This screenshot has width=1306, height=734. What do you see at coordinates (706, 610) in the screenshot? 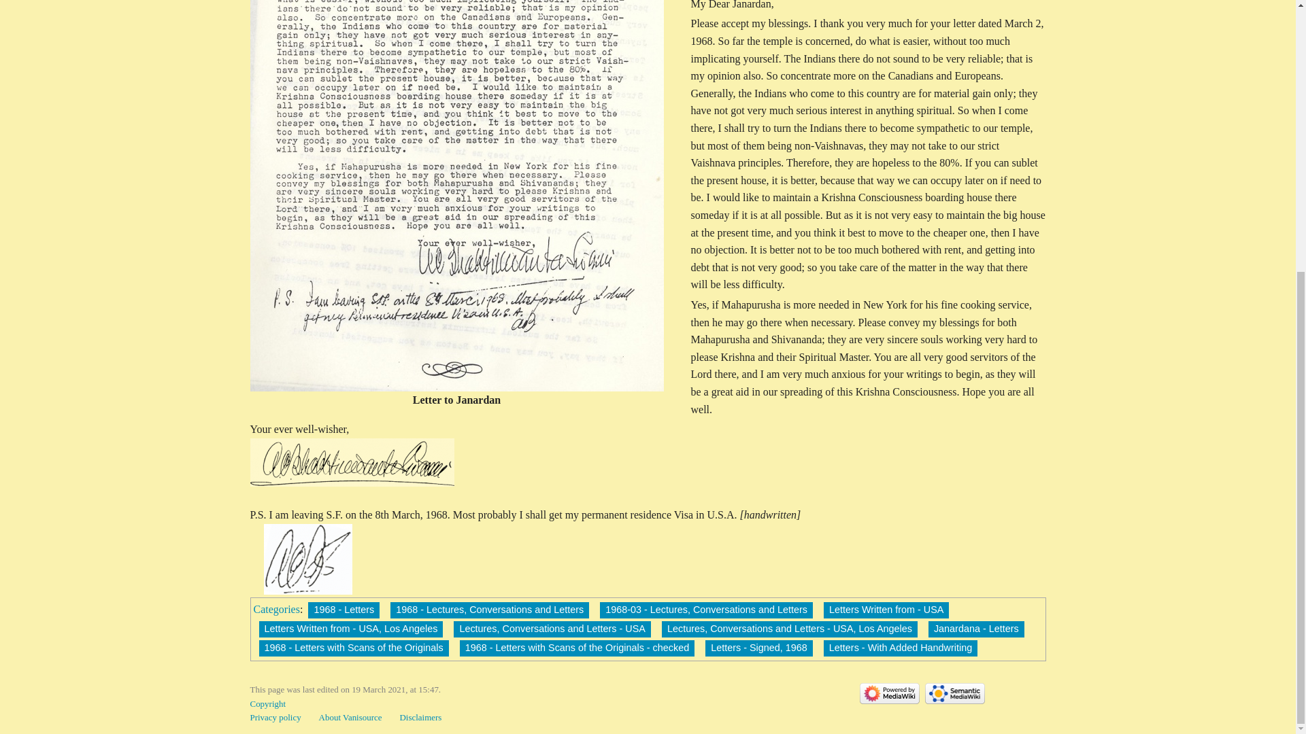
I see `Category:1968-03 - Lectures, Conversations and Letters` at bounding box center [706, 610].